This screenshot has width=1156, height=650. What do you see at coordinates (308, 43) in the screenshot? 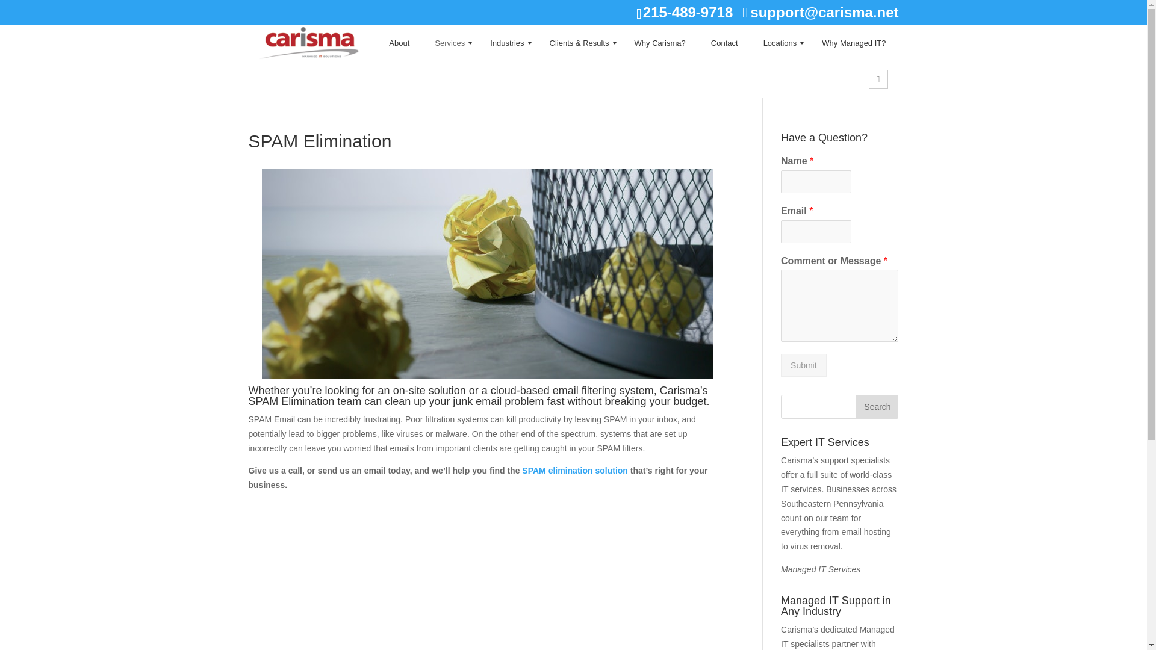
I see `Carisma IT` at bounding box center [308, 43].